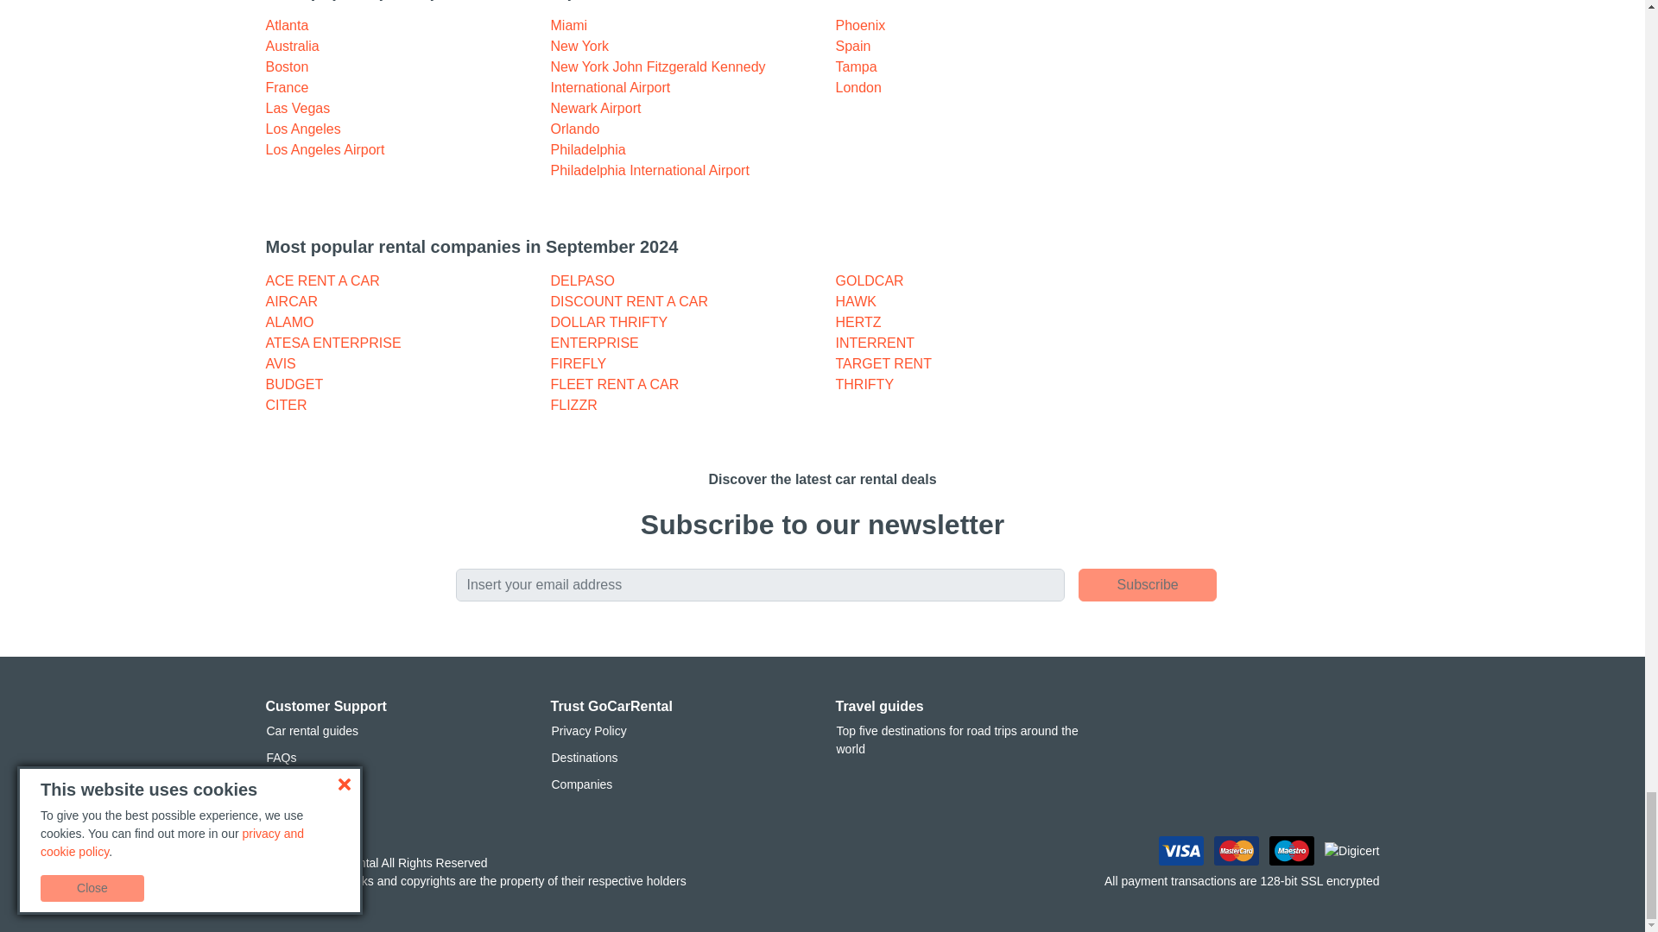 The width and height of the screenshot is (1658, 932). Describe the element at coordinates (596, 107) in the screenshot. I see `Newark Airport` at that location.